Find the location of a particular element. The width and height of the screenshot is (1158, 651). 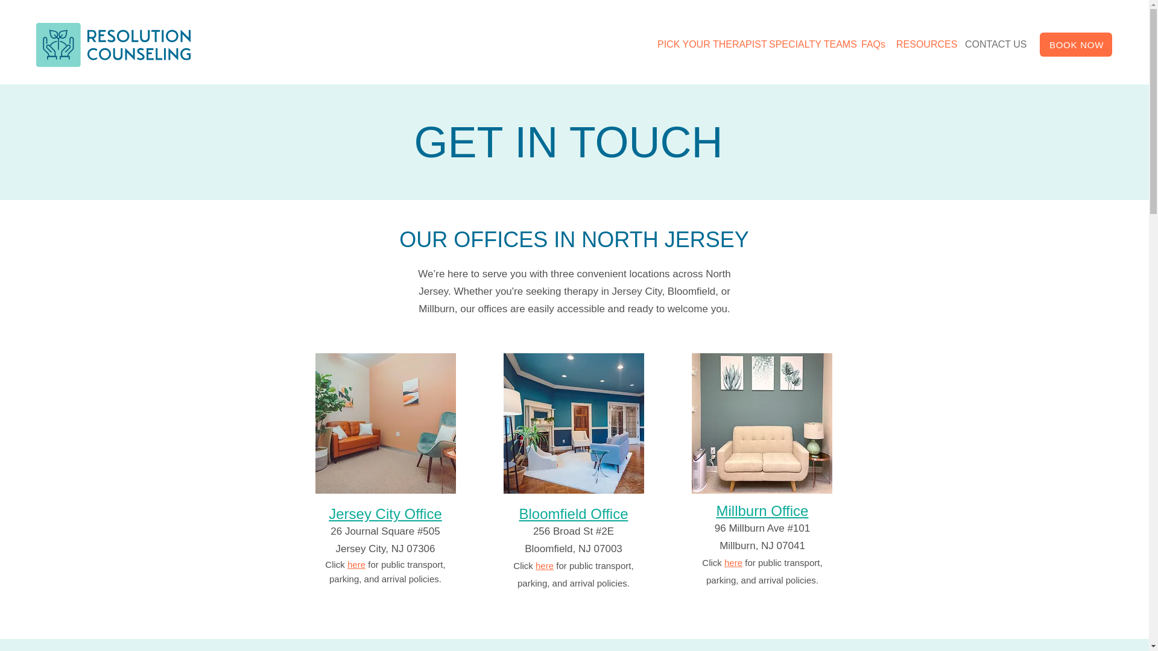

SPECIALTY TEAMS is located at coordinates (809, 45).